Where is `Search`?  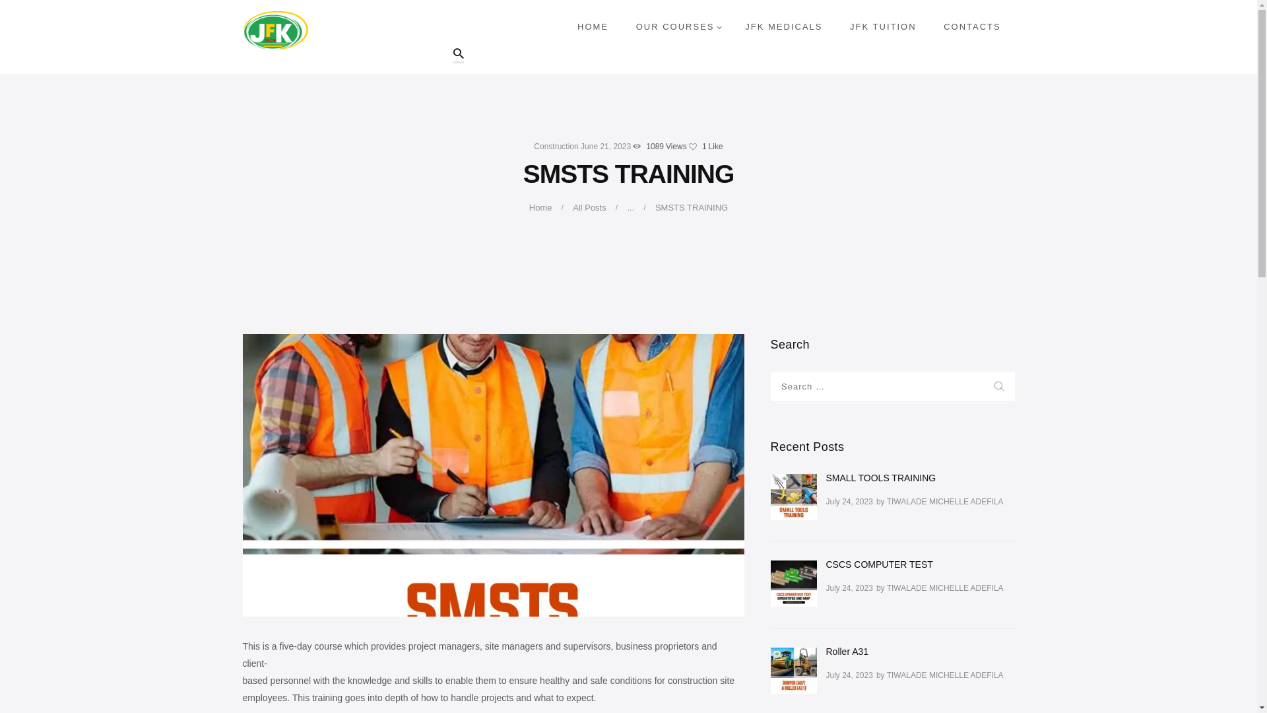
Search is located at coordinates (1000, 386).